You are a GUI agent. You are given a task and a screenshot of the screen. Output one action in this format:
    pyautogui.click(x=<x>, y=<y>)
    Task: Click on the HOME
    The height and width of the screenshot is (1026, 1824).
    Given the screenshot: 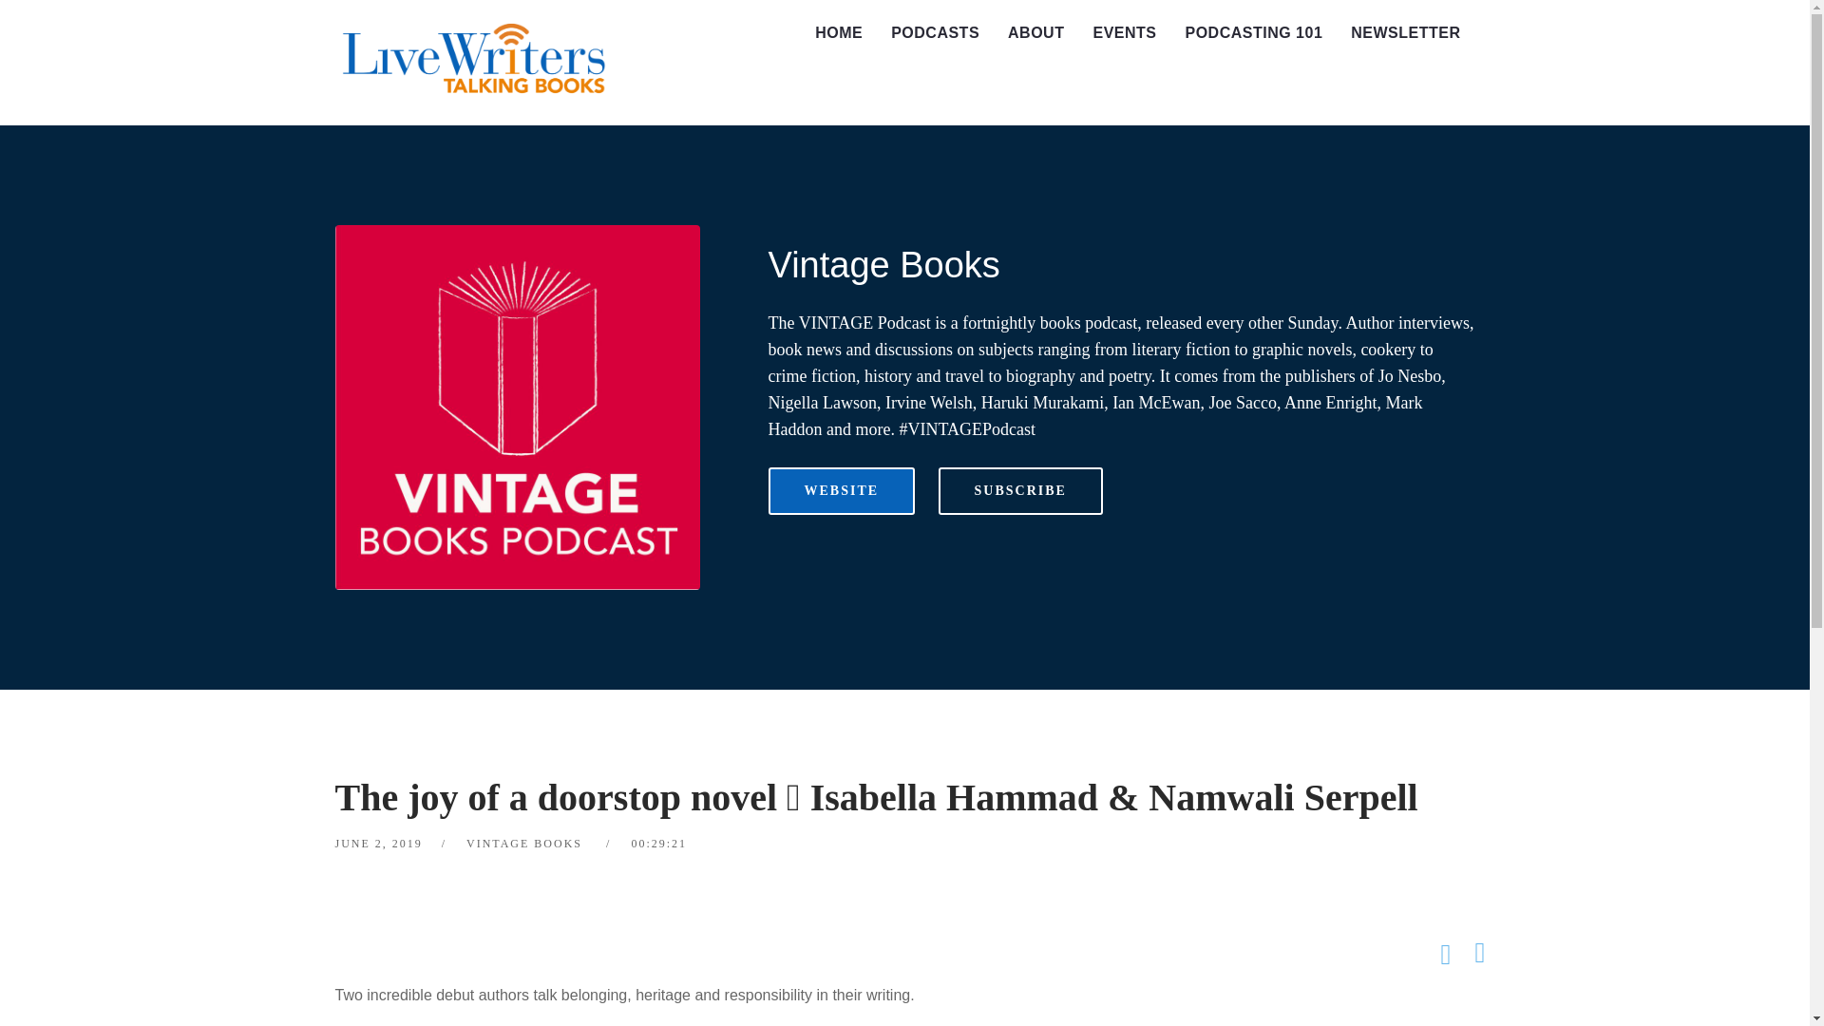 What is the action you would take?
    pyautogui.click(x=838, y=33)
    